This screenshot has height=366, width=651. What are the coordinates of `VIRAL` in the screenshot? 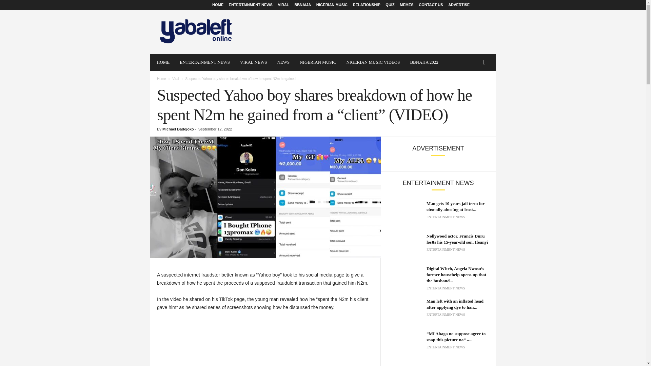 It's located at (283, 5).